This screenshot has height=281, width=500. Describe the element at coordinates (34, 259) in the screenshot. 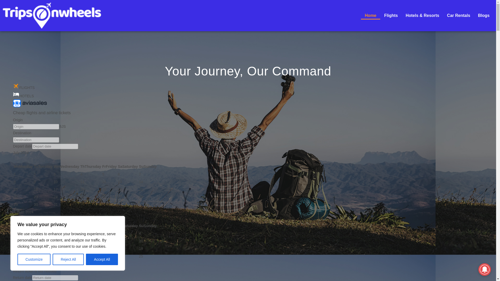

I see `Customize` at that location.